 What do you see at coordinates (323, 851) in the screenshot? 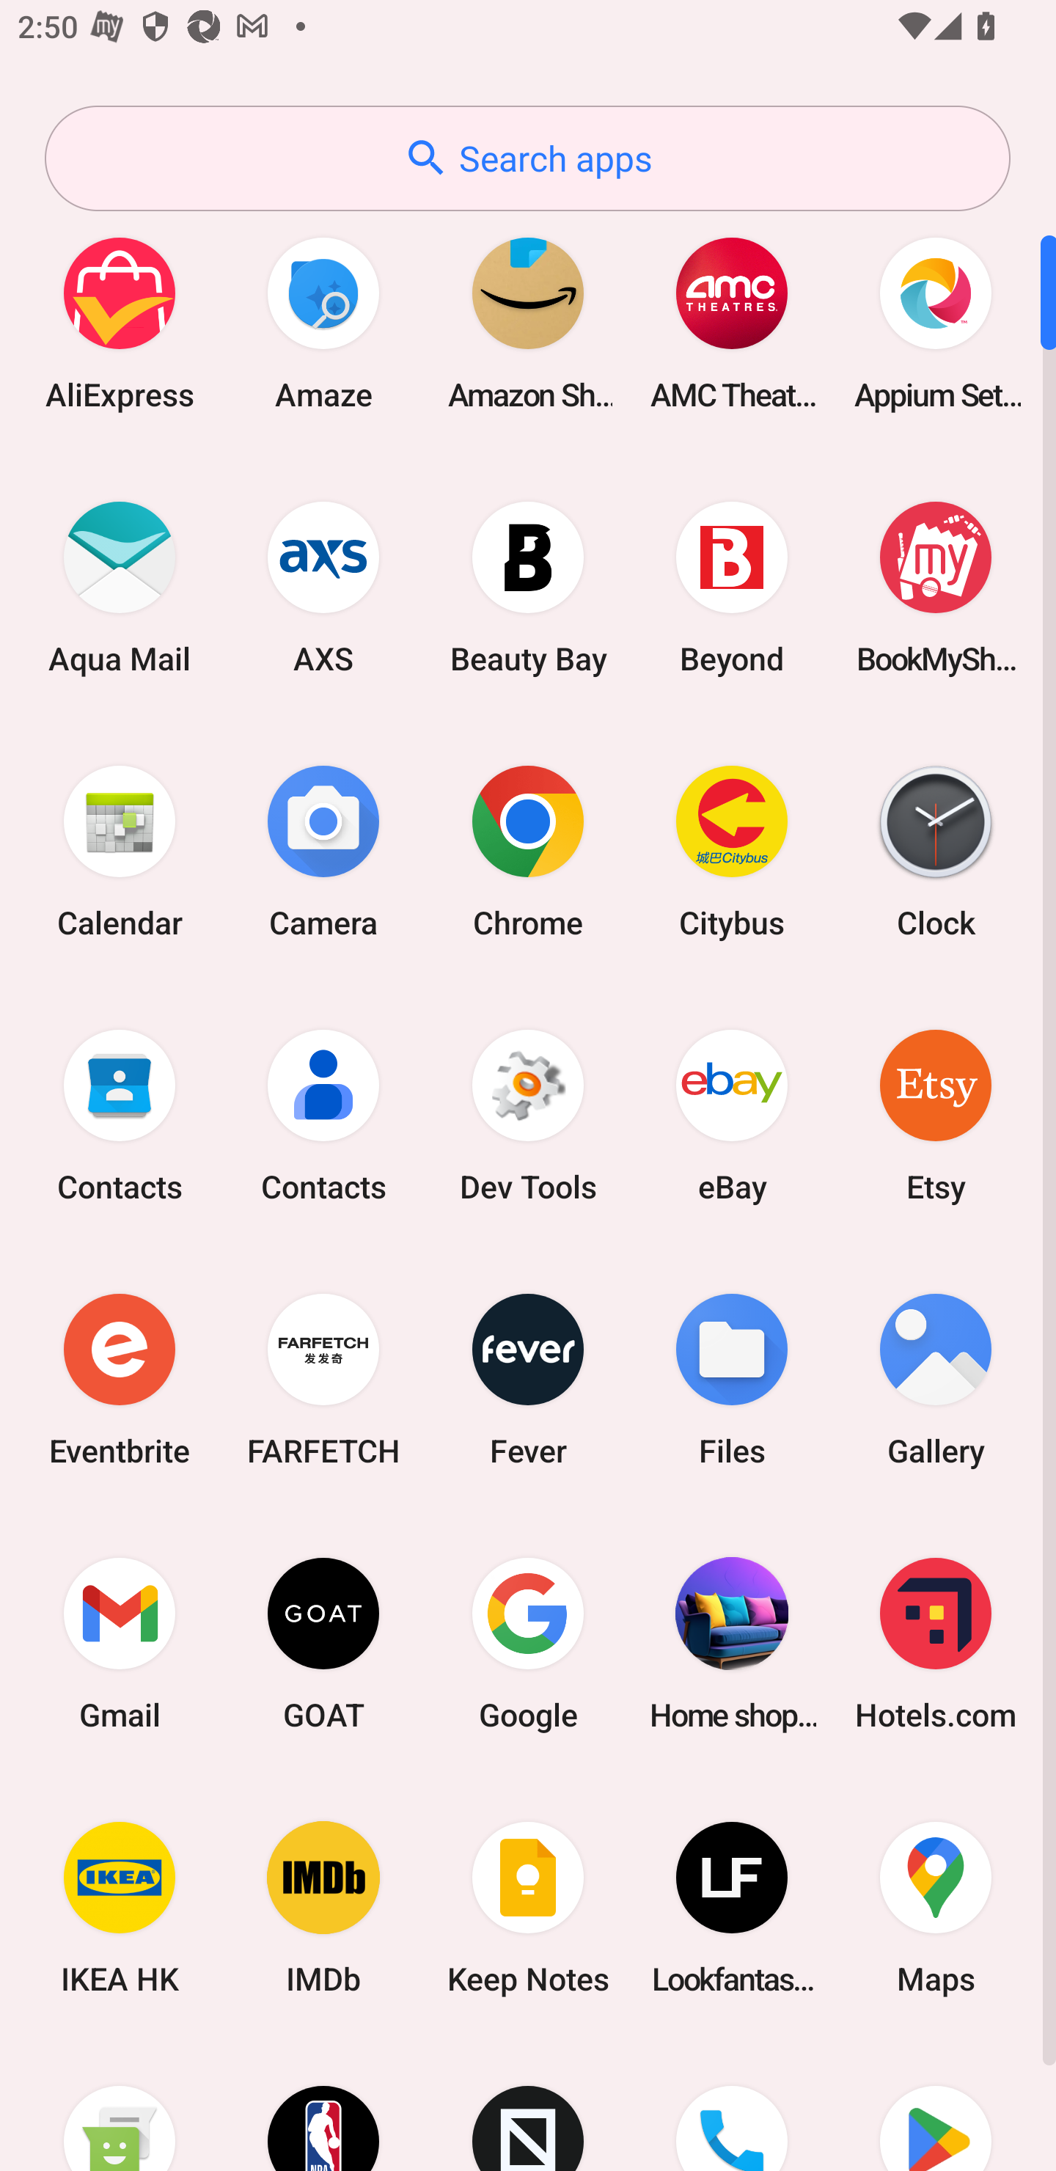
I see `Camera` at bounding box center [323, 851].